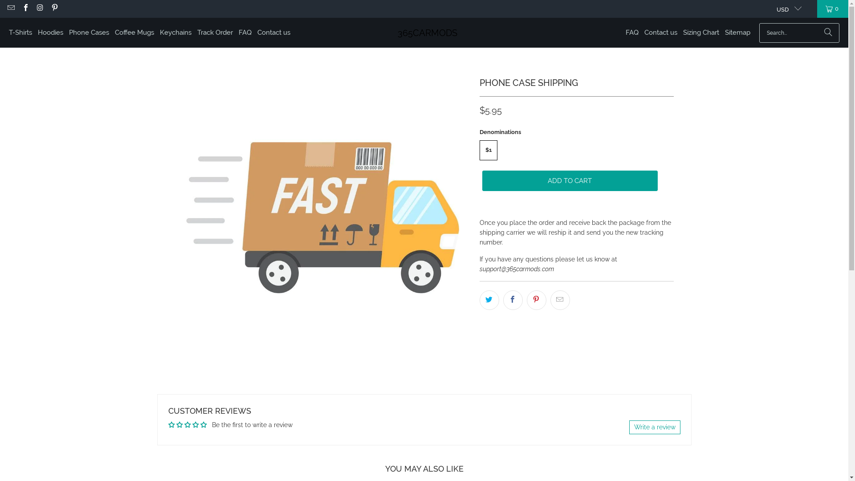 This screenshot has width=855, height=481. Describe the element at coordinates (11, 9) in the screenshot. I see `Email 365CarMods` at that location.